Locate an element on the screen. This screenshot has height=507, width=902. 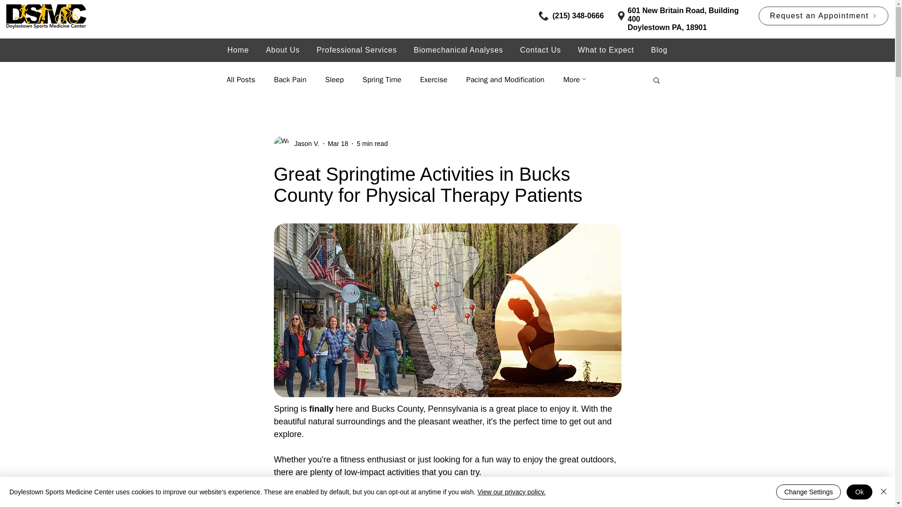
What to Expect is located at coordinates (606, 50).